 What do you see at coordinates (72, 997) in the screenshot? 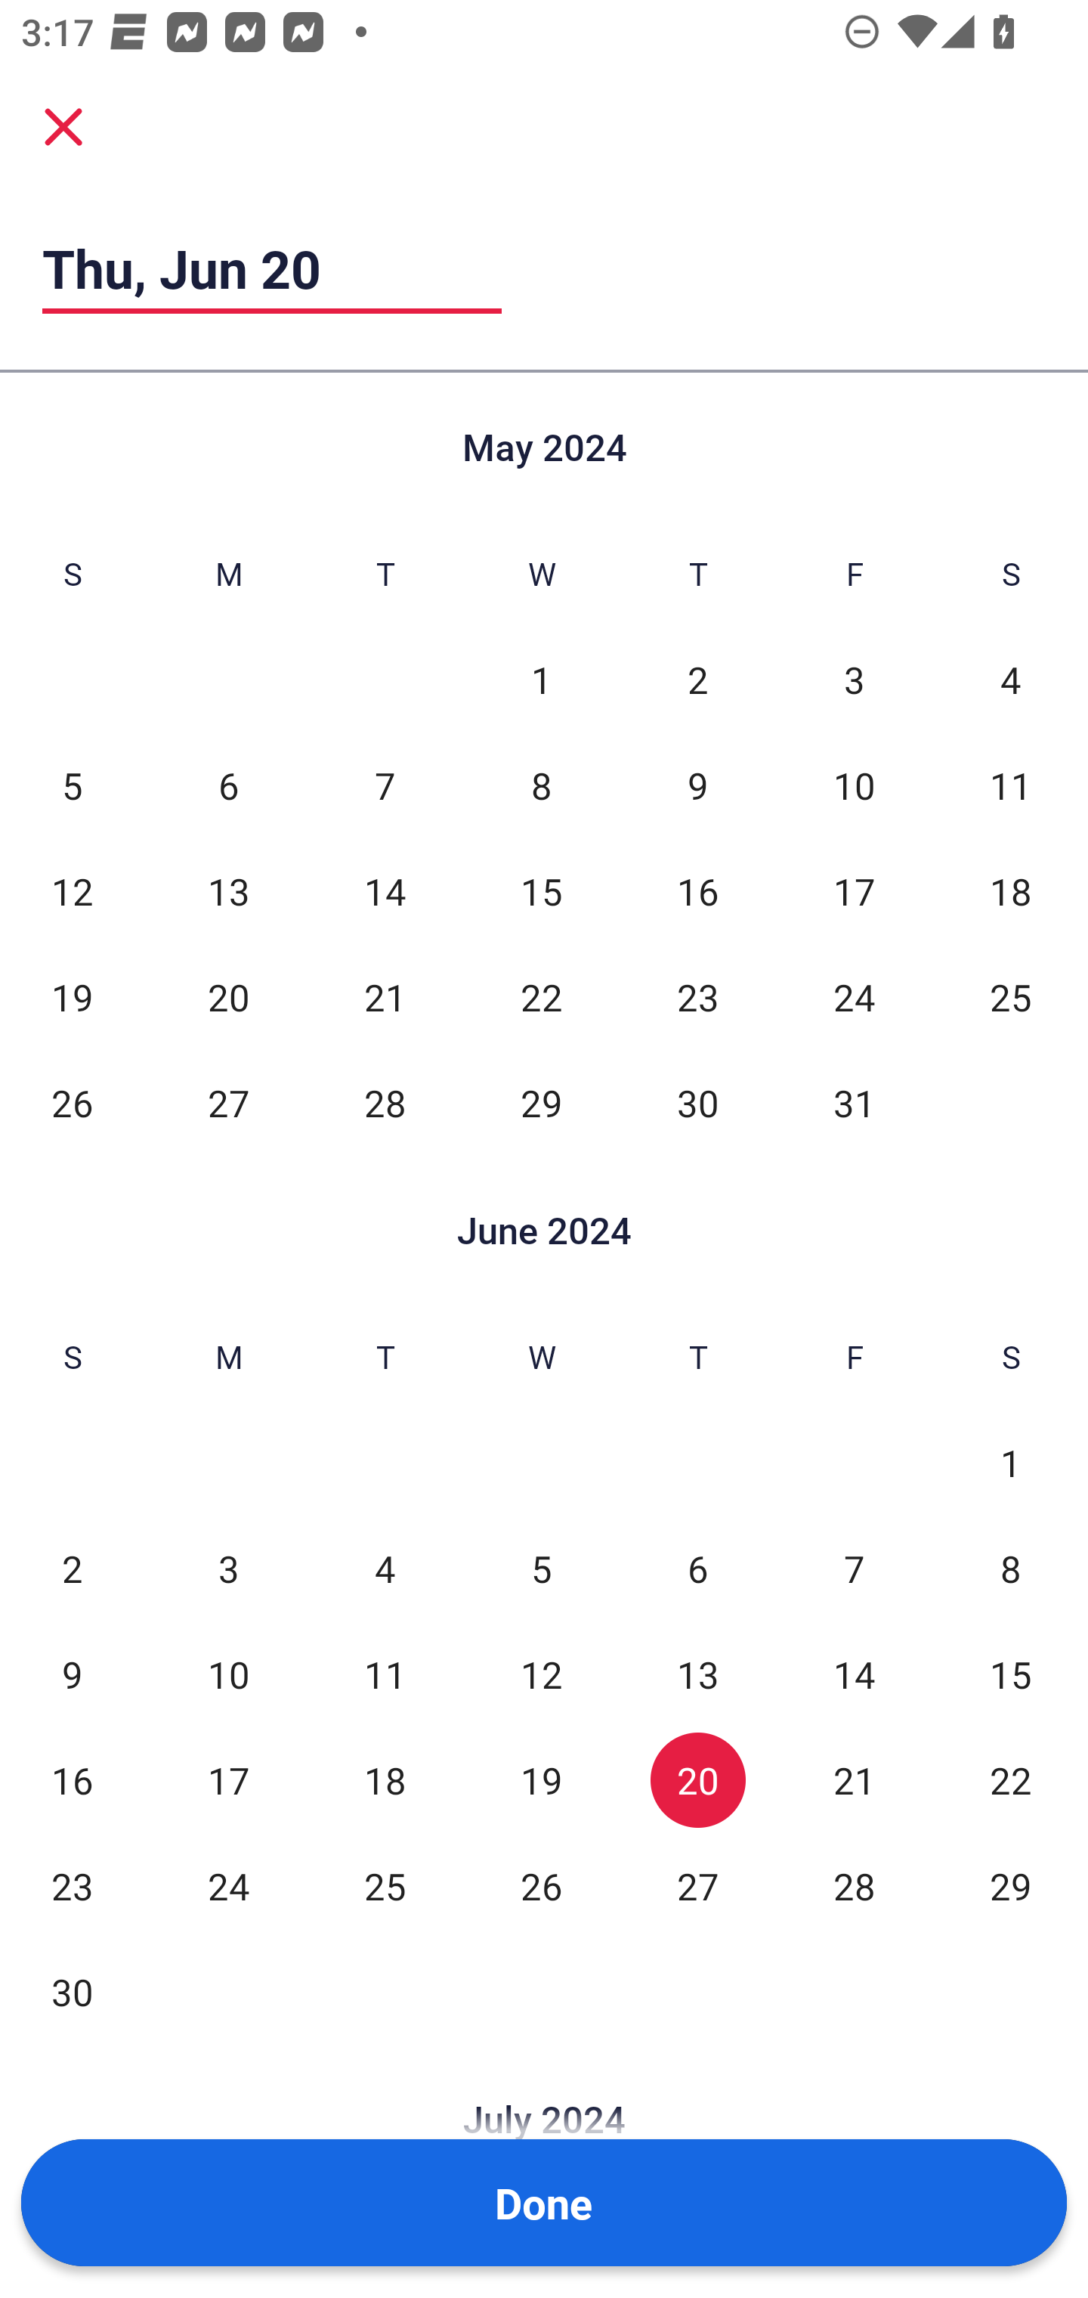
I see `19 Sun, May 19, Not Selected` at bounding box center [72, 997].